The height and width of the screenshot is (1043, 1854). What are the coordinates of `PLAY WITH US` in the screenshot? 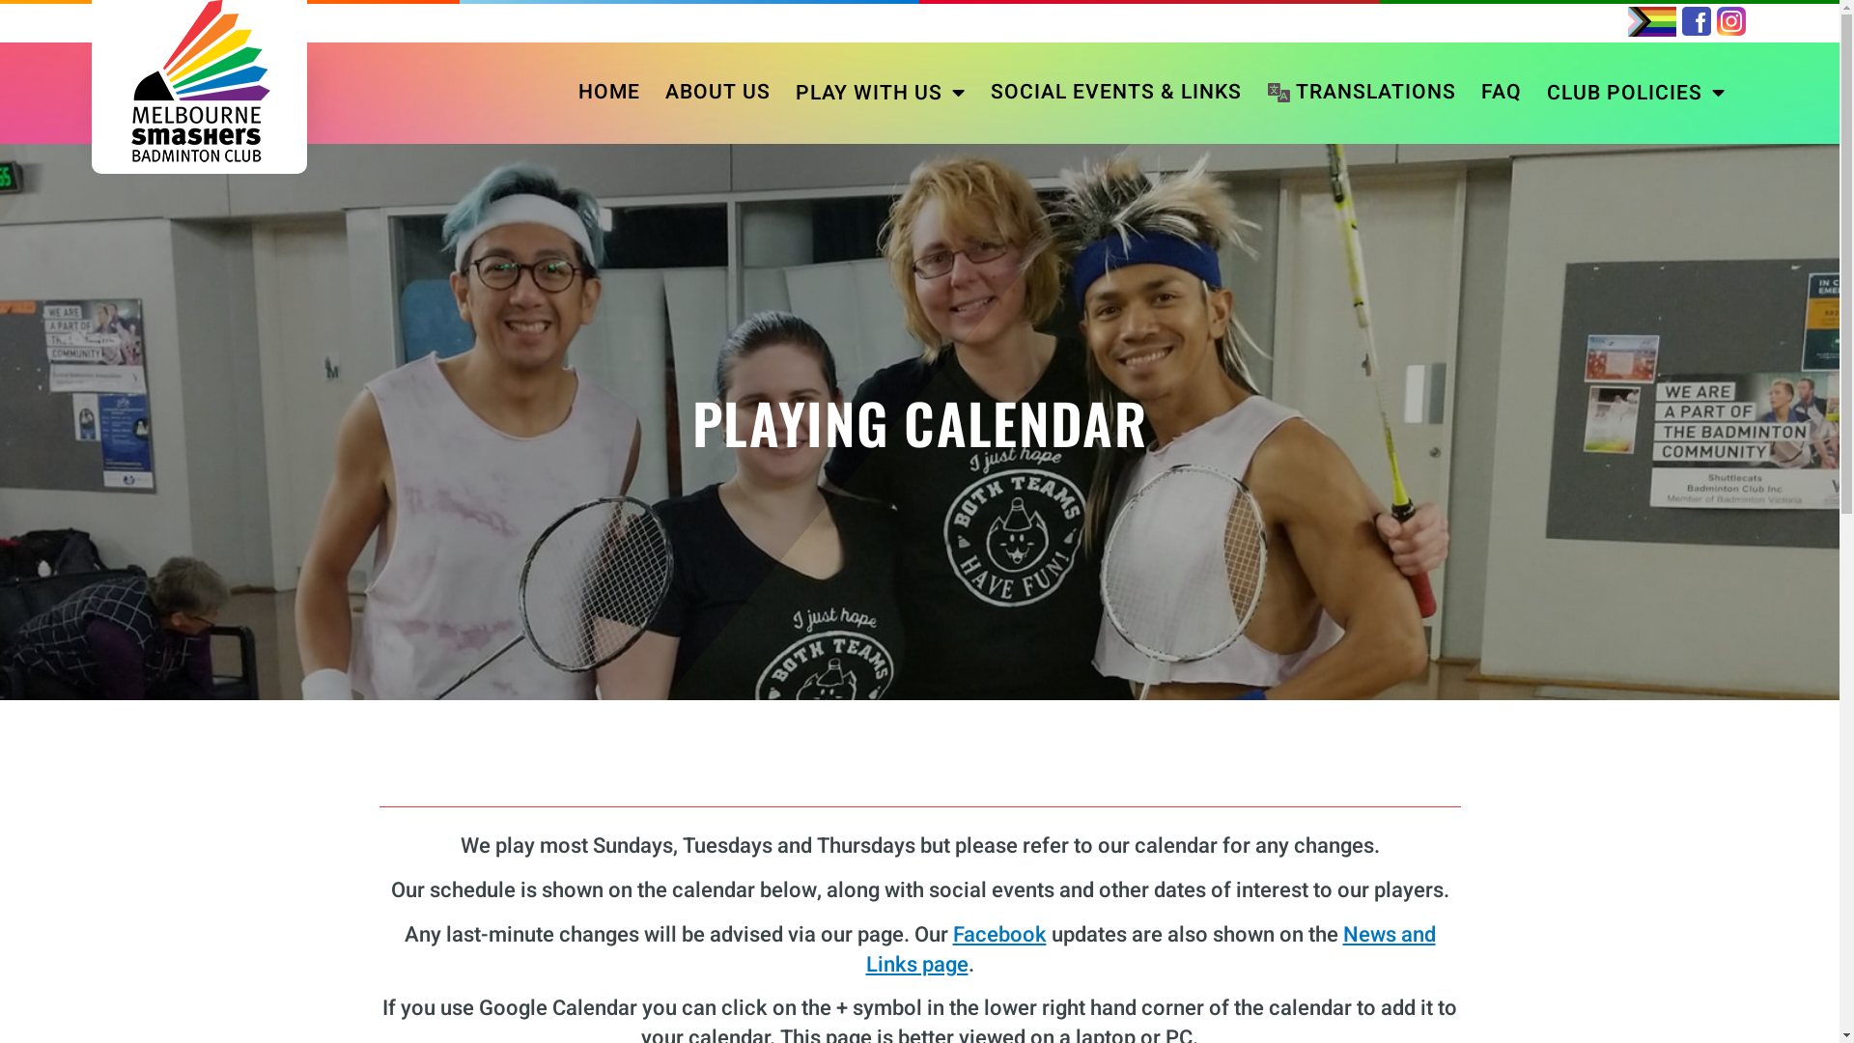 It's located at (881, 93).